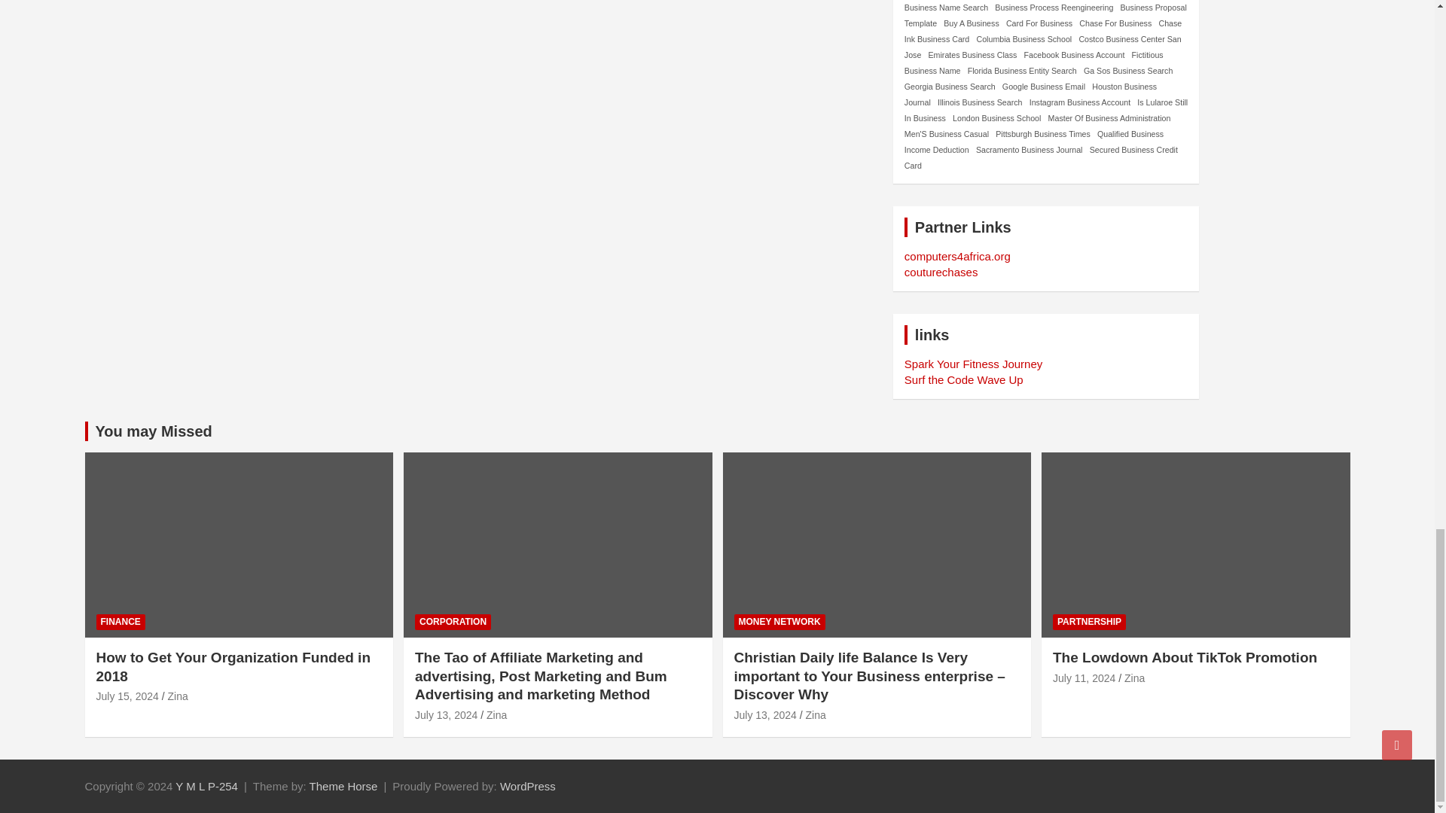 The image size is (1446, 813). Describe the element at coordinates (206, 786) in the screenshot. I see `Y M L P-254` at that location.